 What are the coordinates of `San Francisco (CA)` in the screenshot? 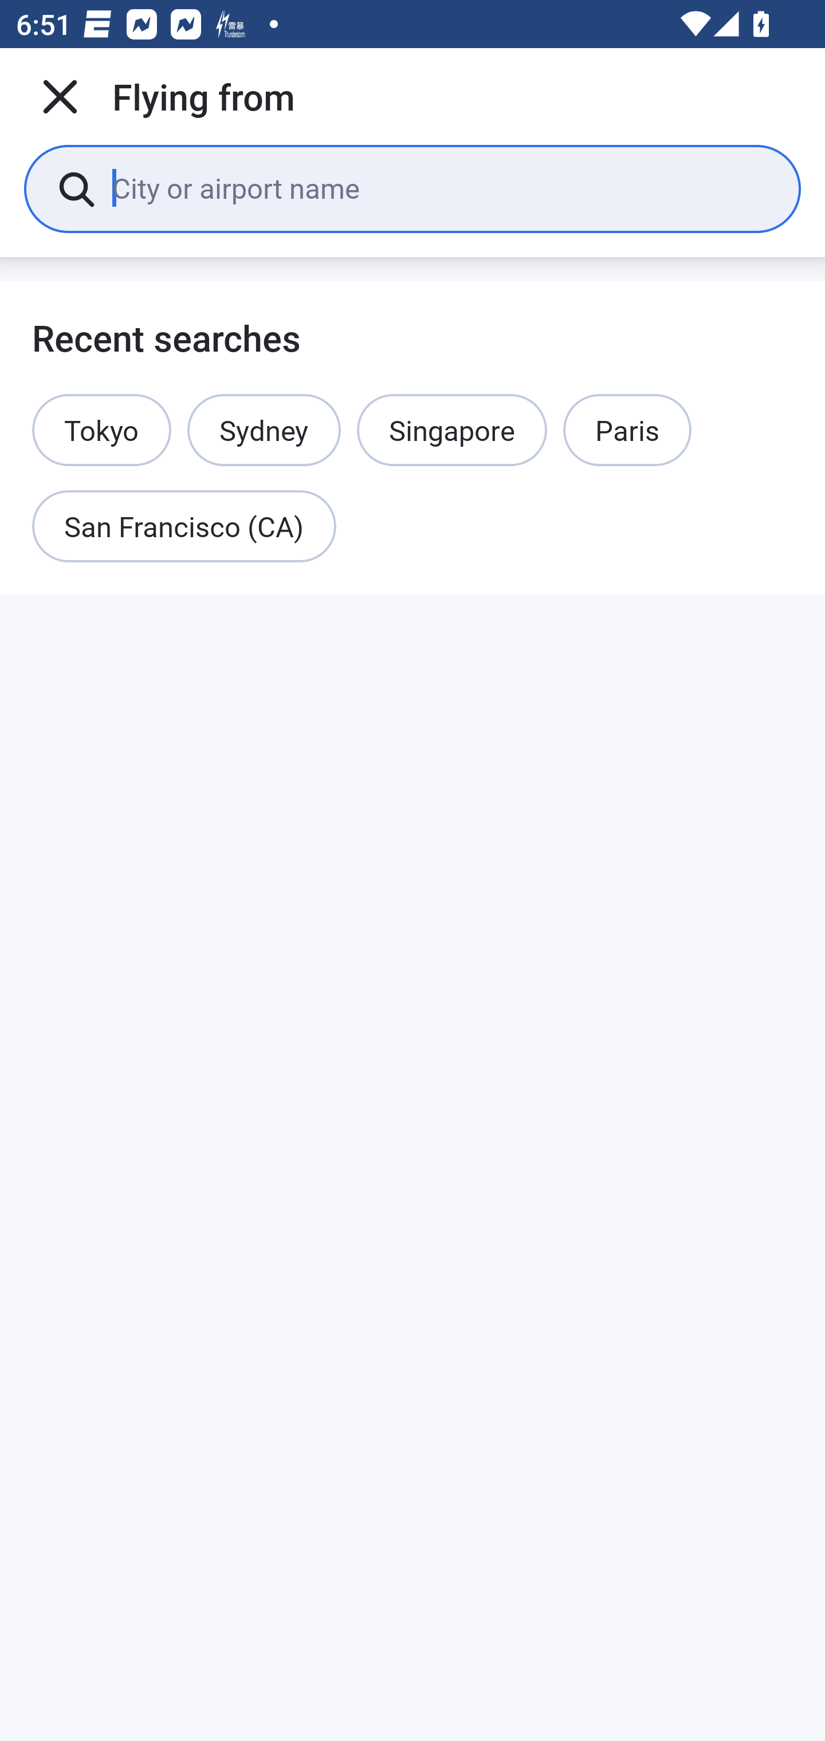 It's located at (184, 527).